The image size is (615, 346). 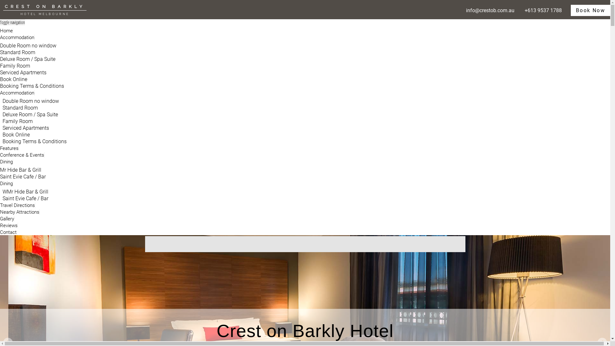 I want to click on Accommodation, so click(x=17, y=93).